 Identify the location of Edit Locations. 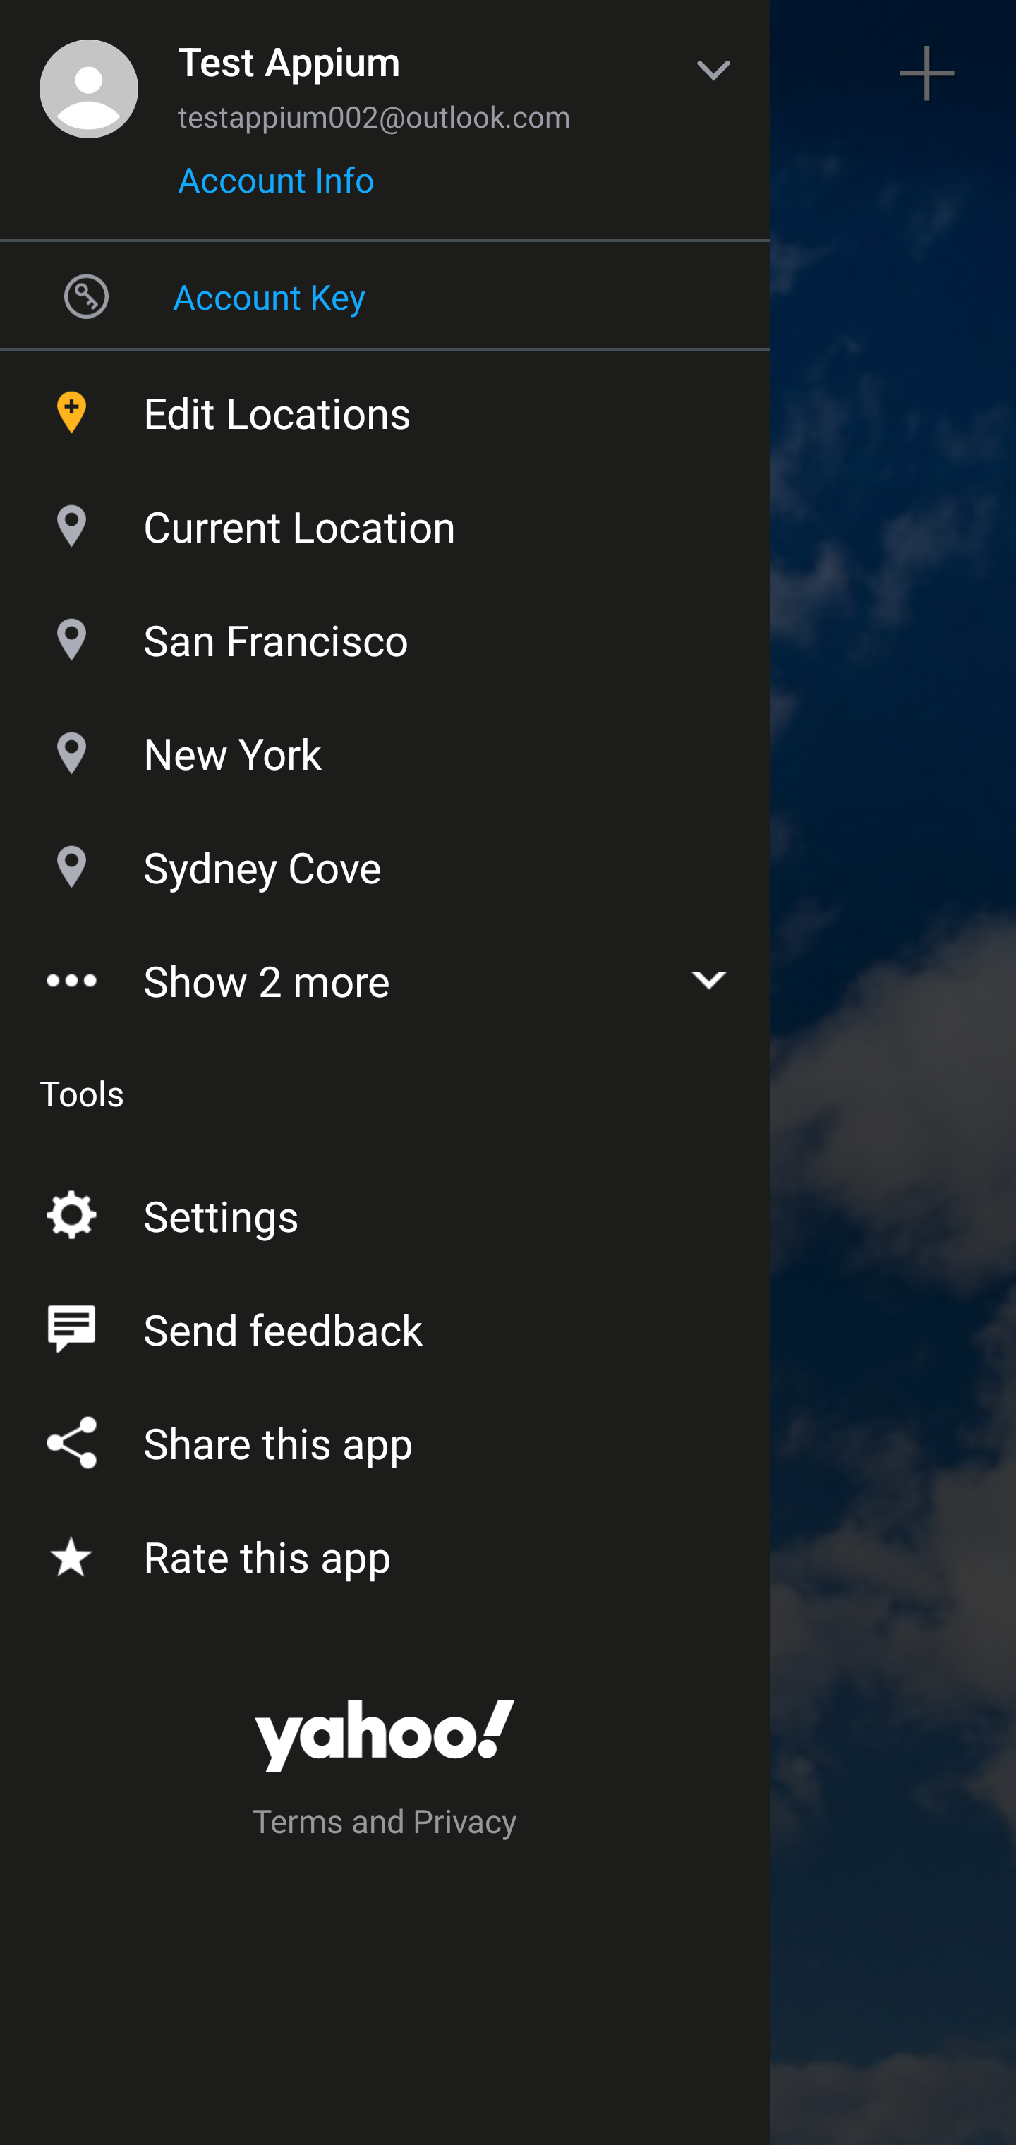
(385, 406).